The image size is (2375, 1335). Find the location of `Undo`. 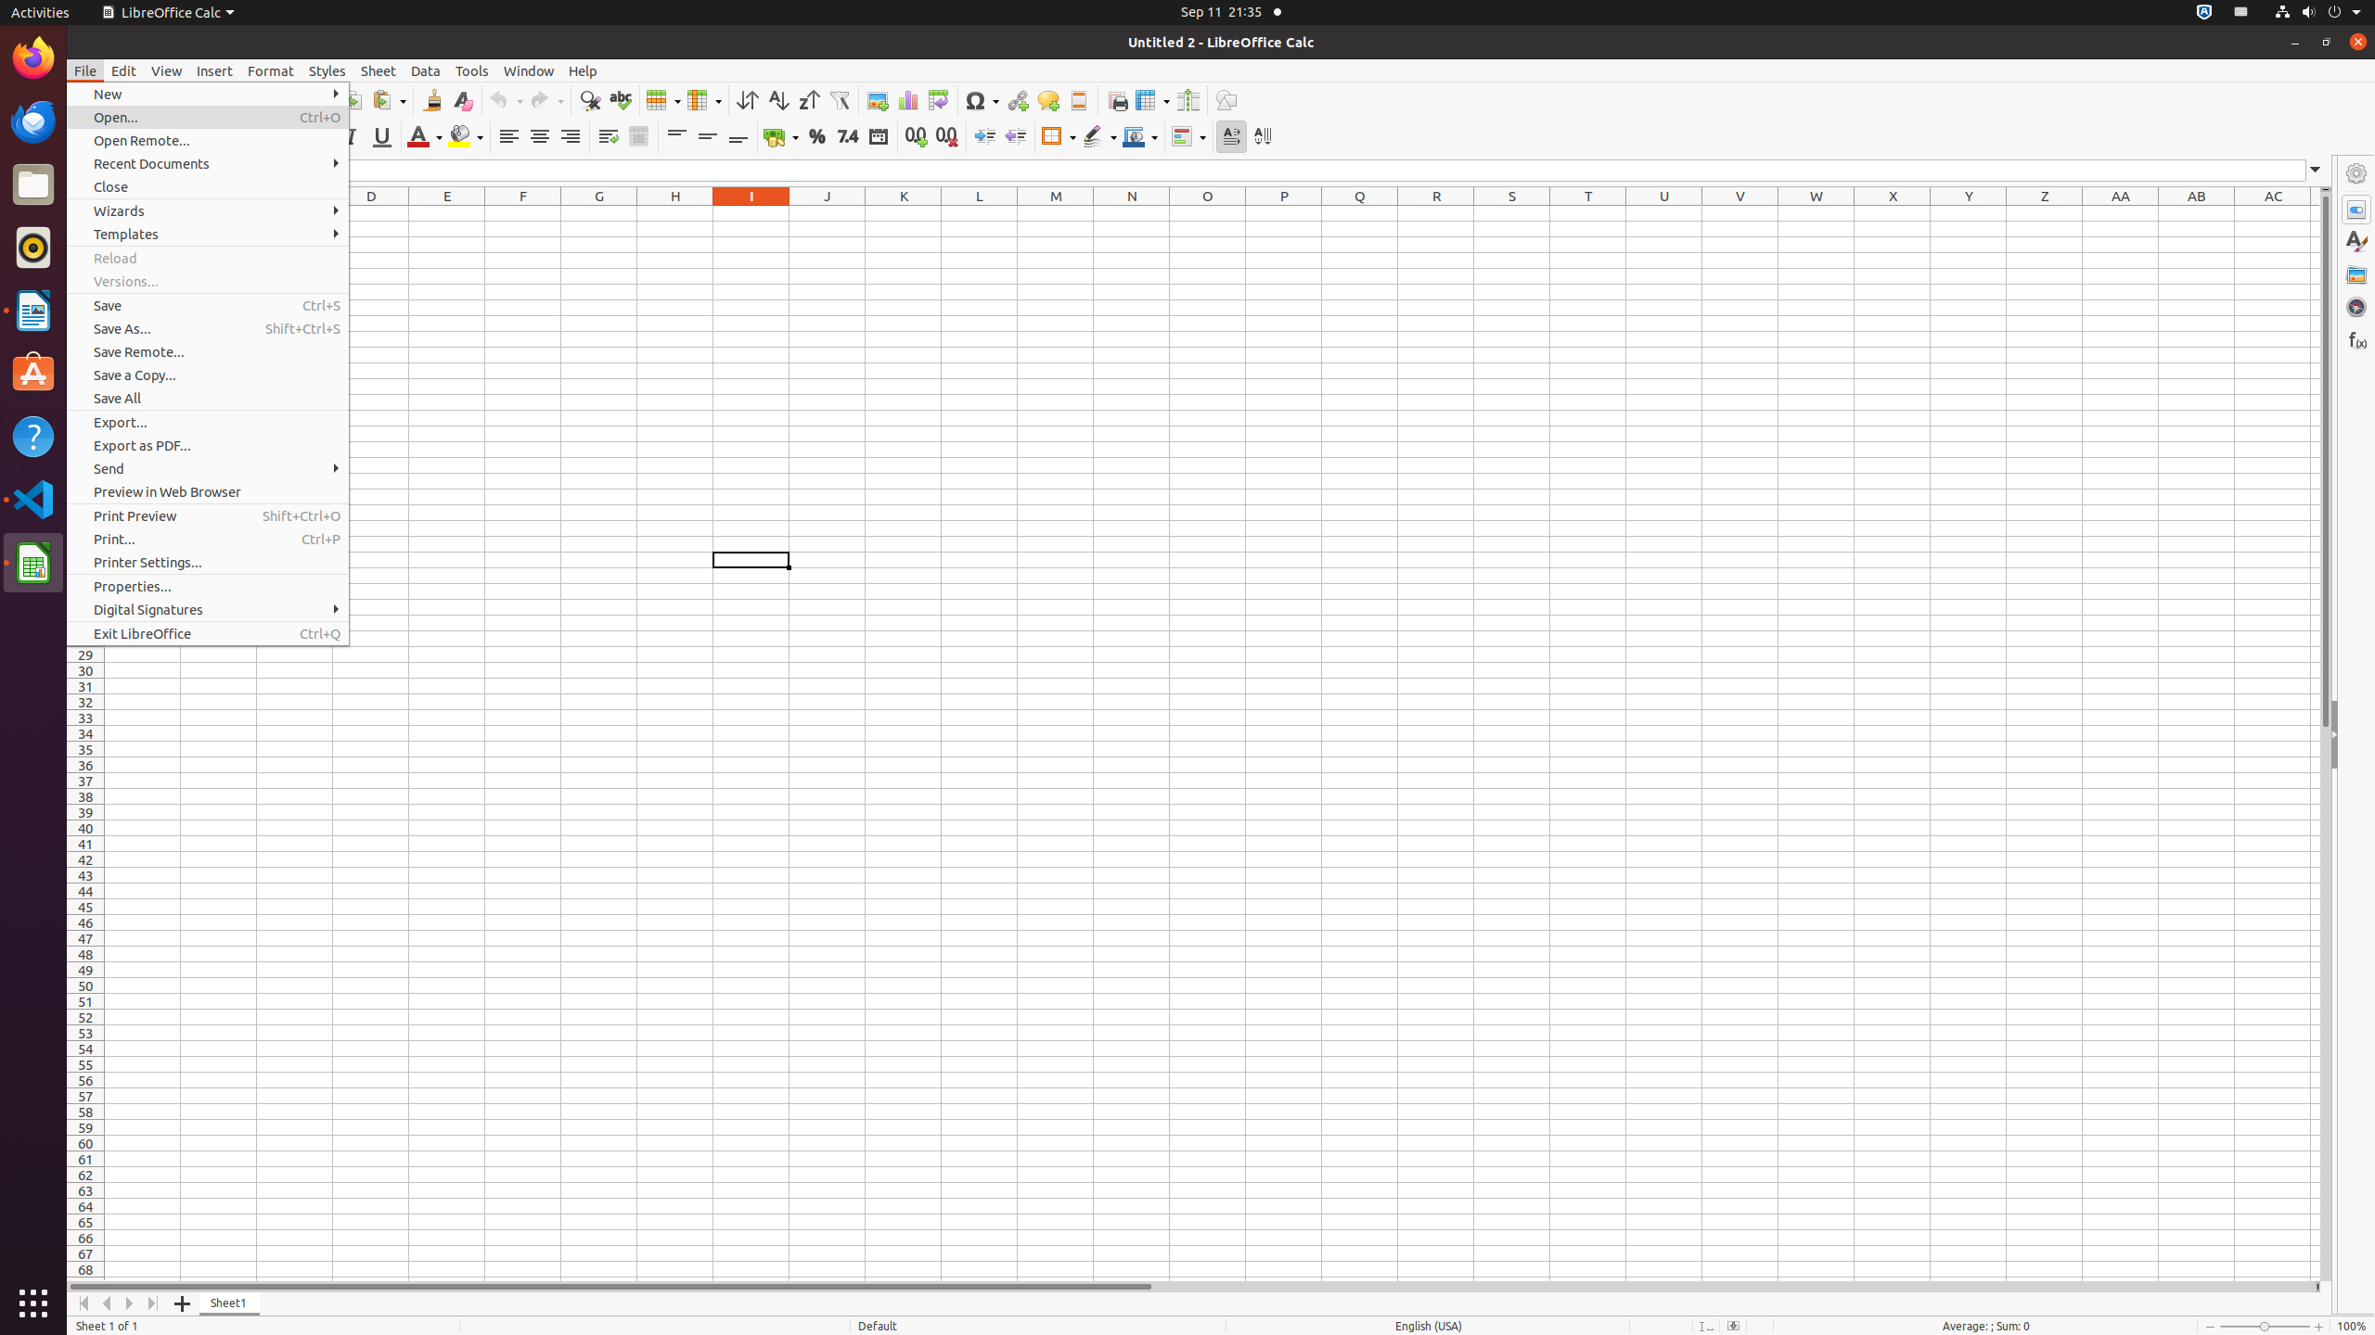

Undo is located at coordinates (506, 100).